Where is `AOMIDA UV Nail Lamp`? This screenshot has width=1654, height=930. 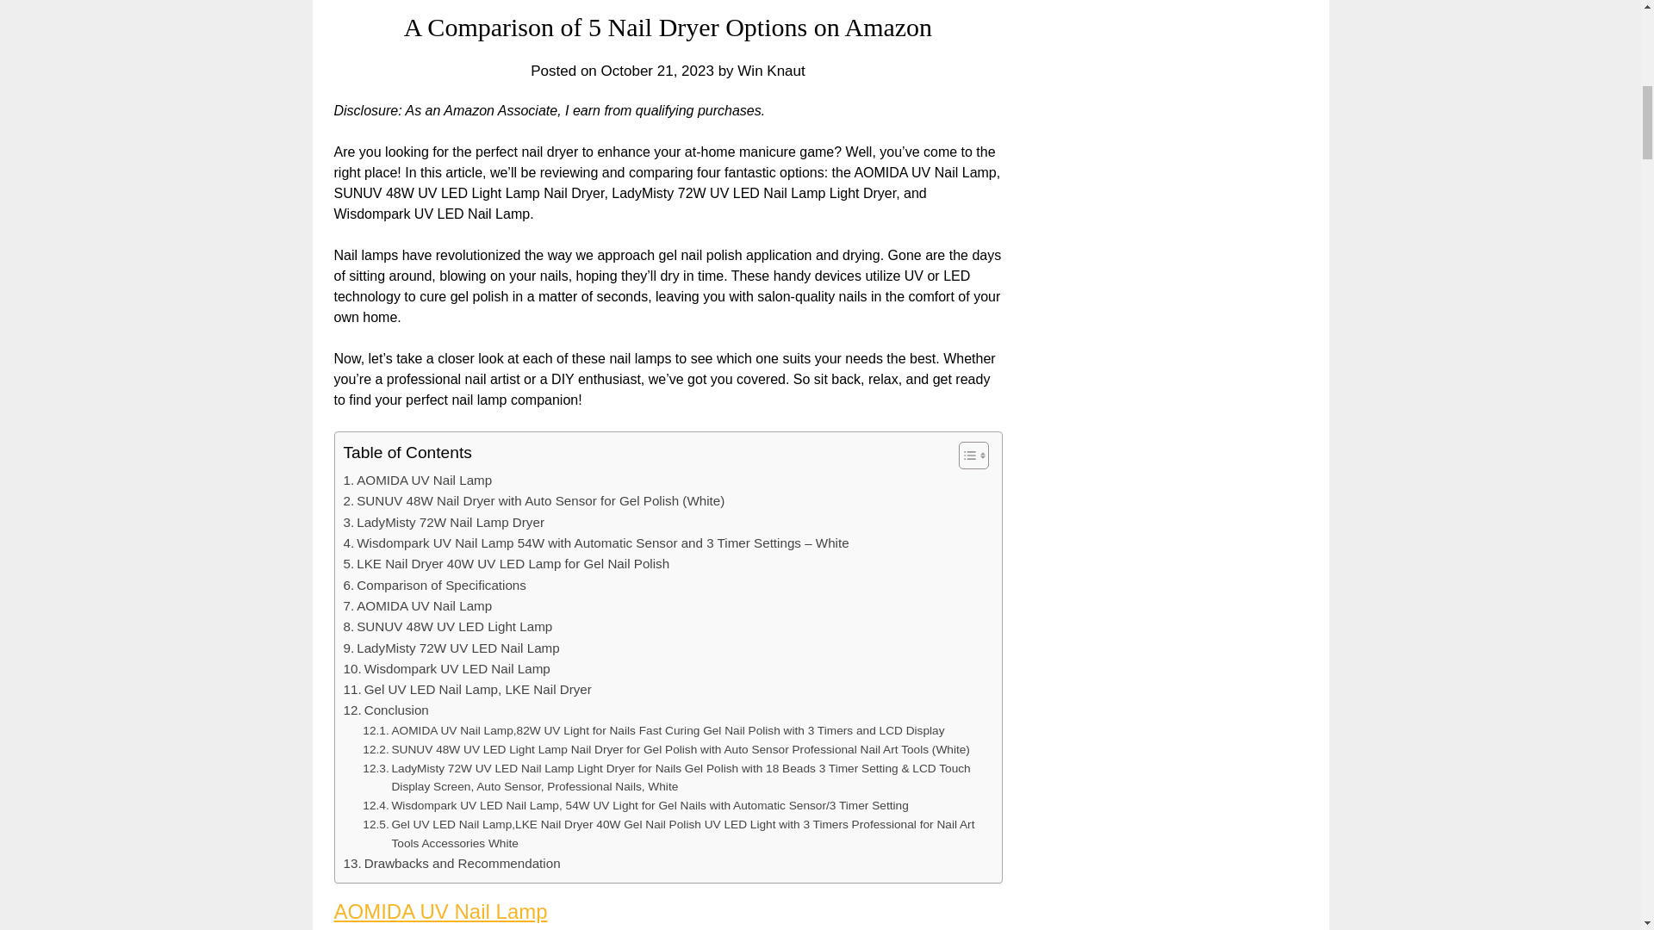 AOMIDA UV Nail Lamp is located at coordinates (440, 911).